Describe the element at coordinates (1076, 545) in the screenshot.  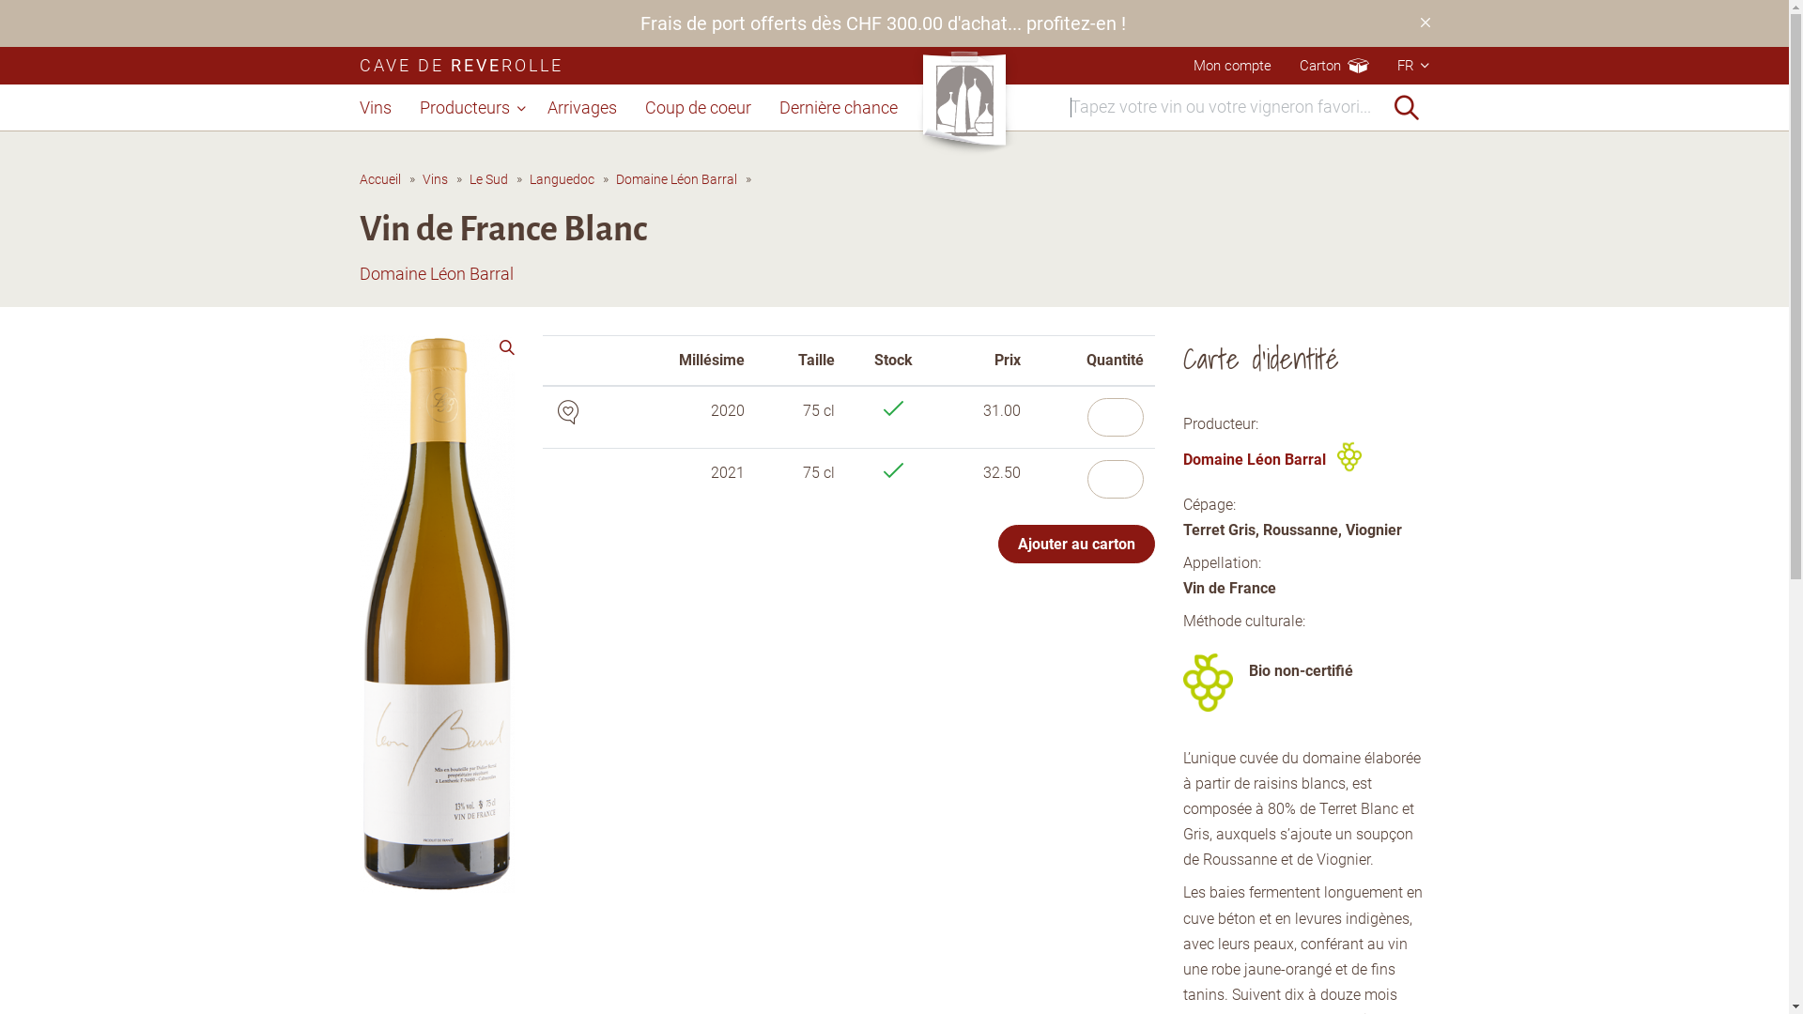
I see `Ajouter au carton` at that location.